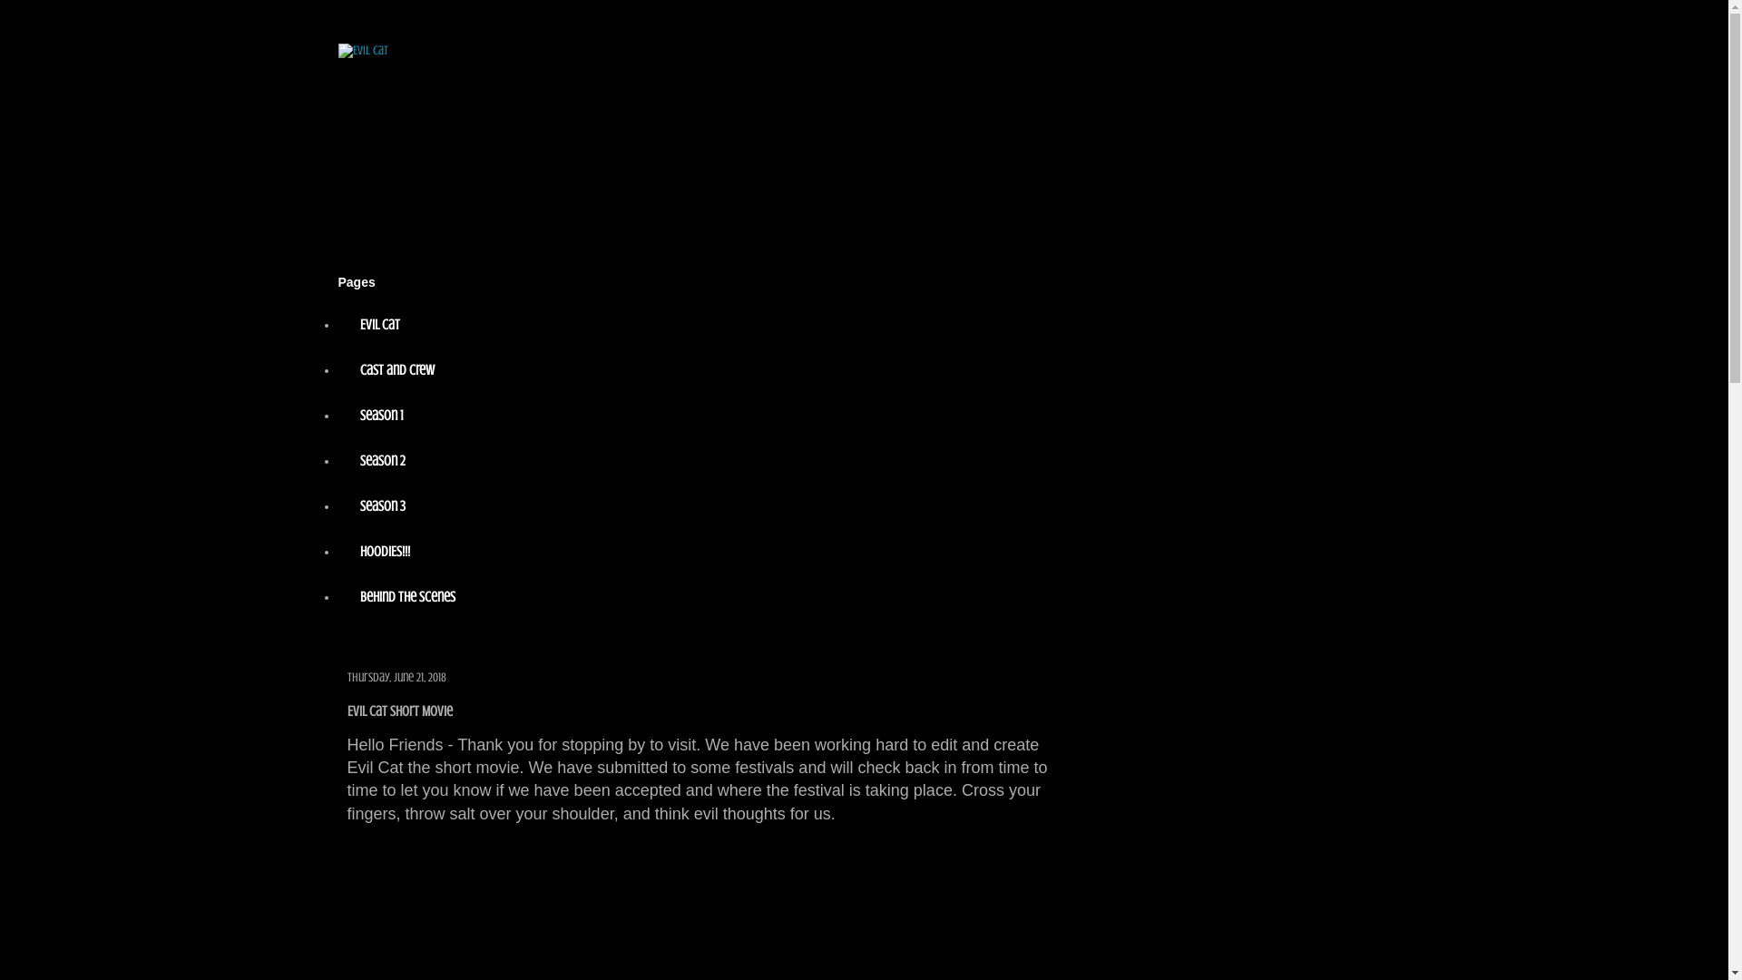  What do you see at coordinates (382, 506) in the screenshot?
I see `Season 3` at bounding box center [382, 506].